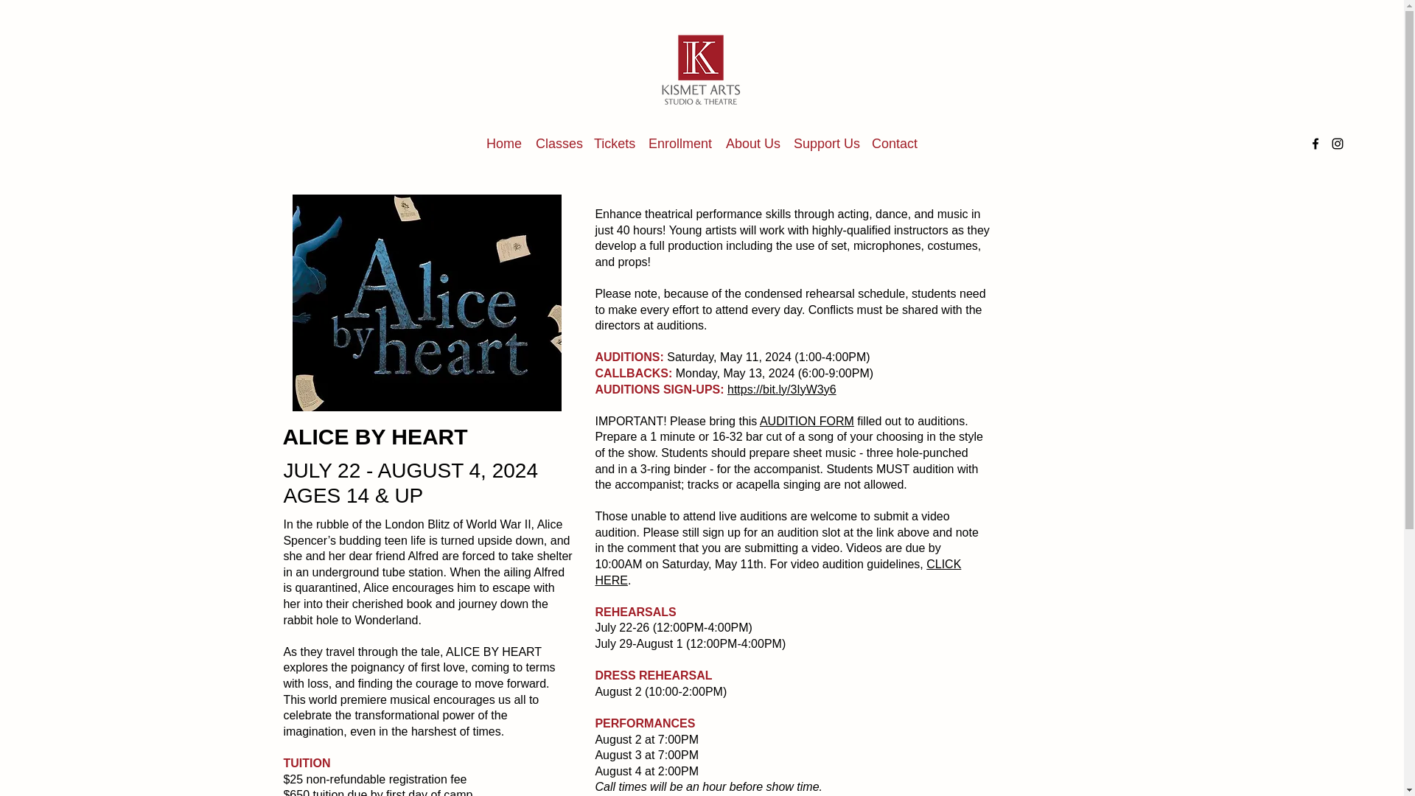  Describe the element at coordinates (613, 143) in the screenshot. I see `Tickets` at that location.